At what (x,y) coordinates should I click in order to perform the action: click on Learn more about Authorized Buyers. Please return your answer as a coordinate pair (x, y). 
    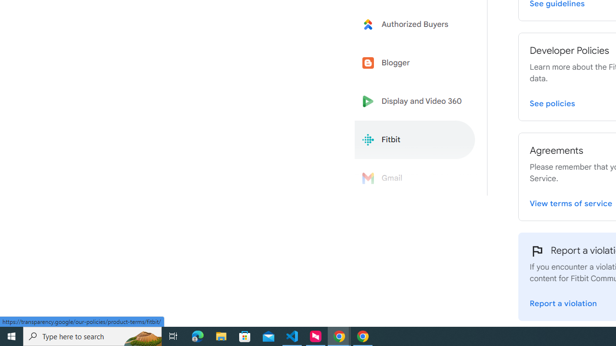
    Looking at the image, I should click on (415, 24).